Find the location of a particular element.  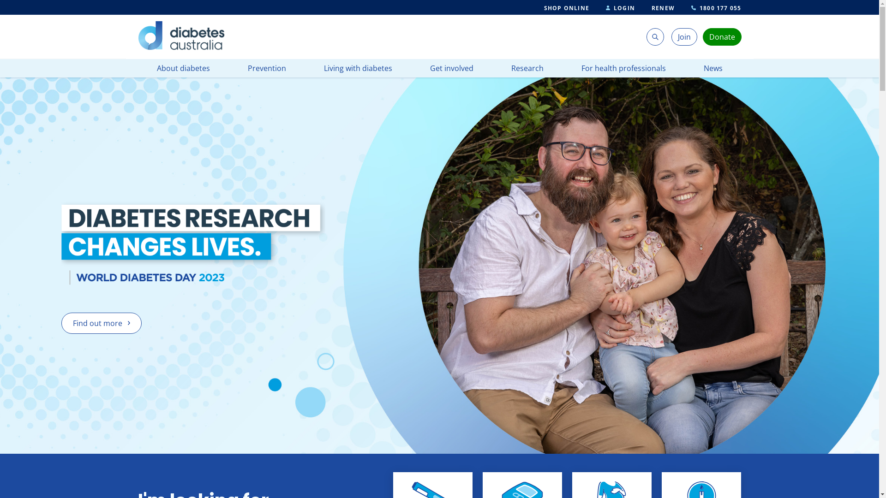

News is located at coordinates (712, 68).